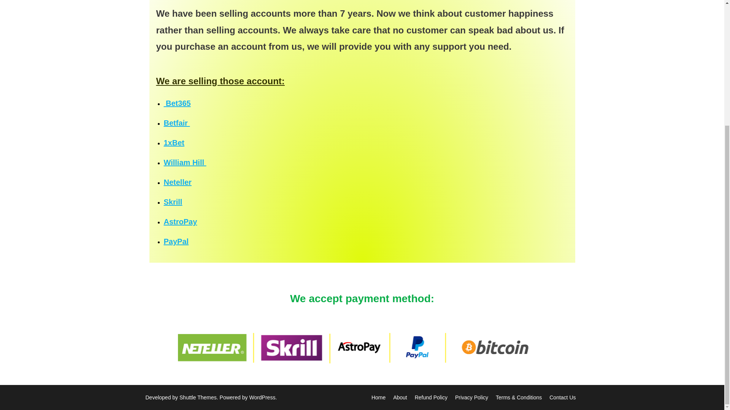 This screenshot has width=730, height=410. Describe the element at coordinates (431, 397) in the screenshot. I see `Refund Policy` at that location.